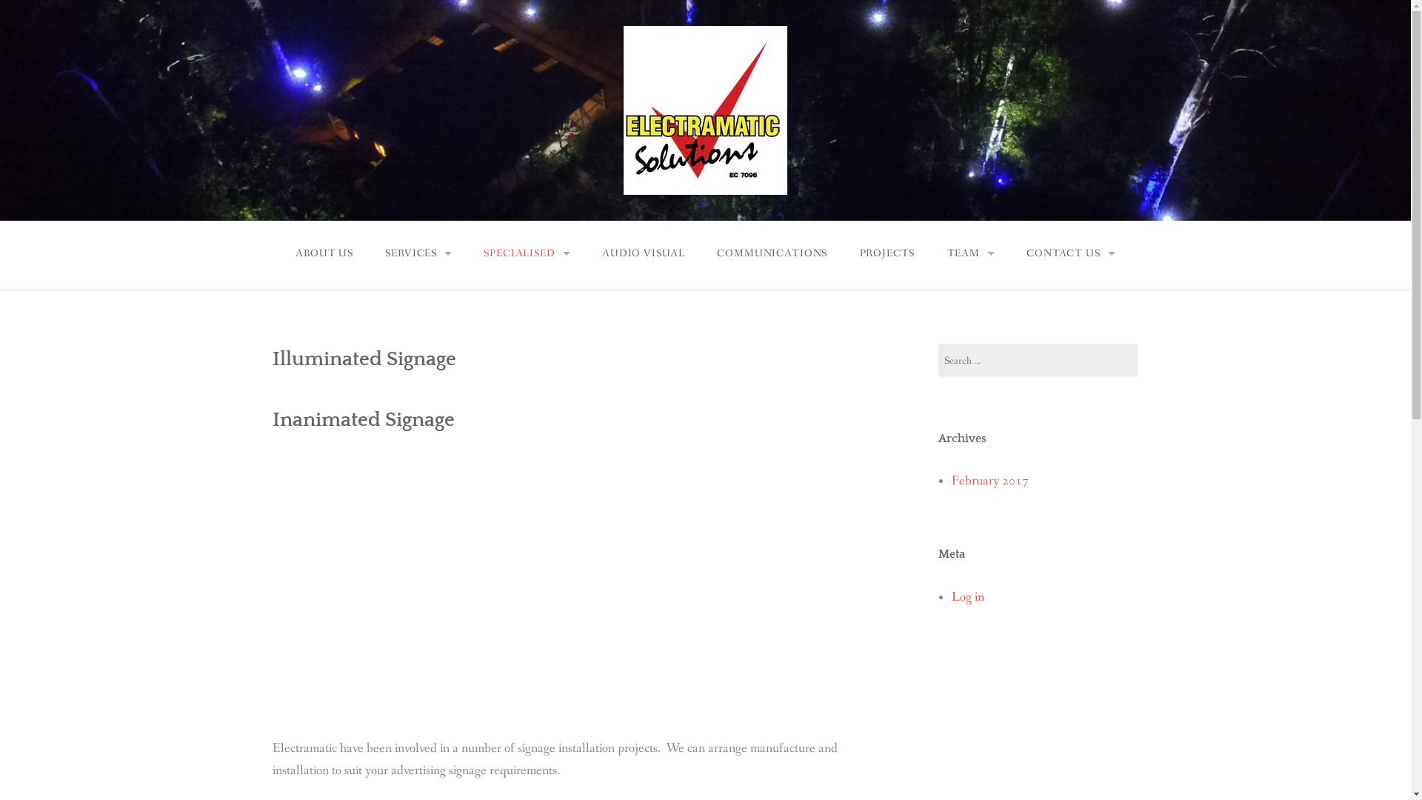  Describe the element at coordinates (0, 0) in the screenshot. I see `Skip to content` at that location.